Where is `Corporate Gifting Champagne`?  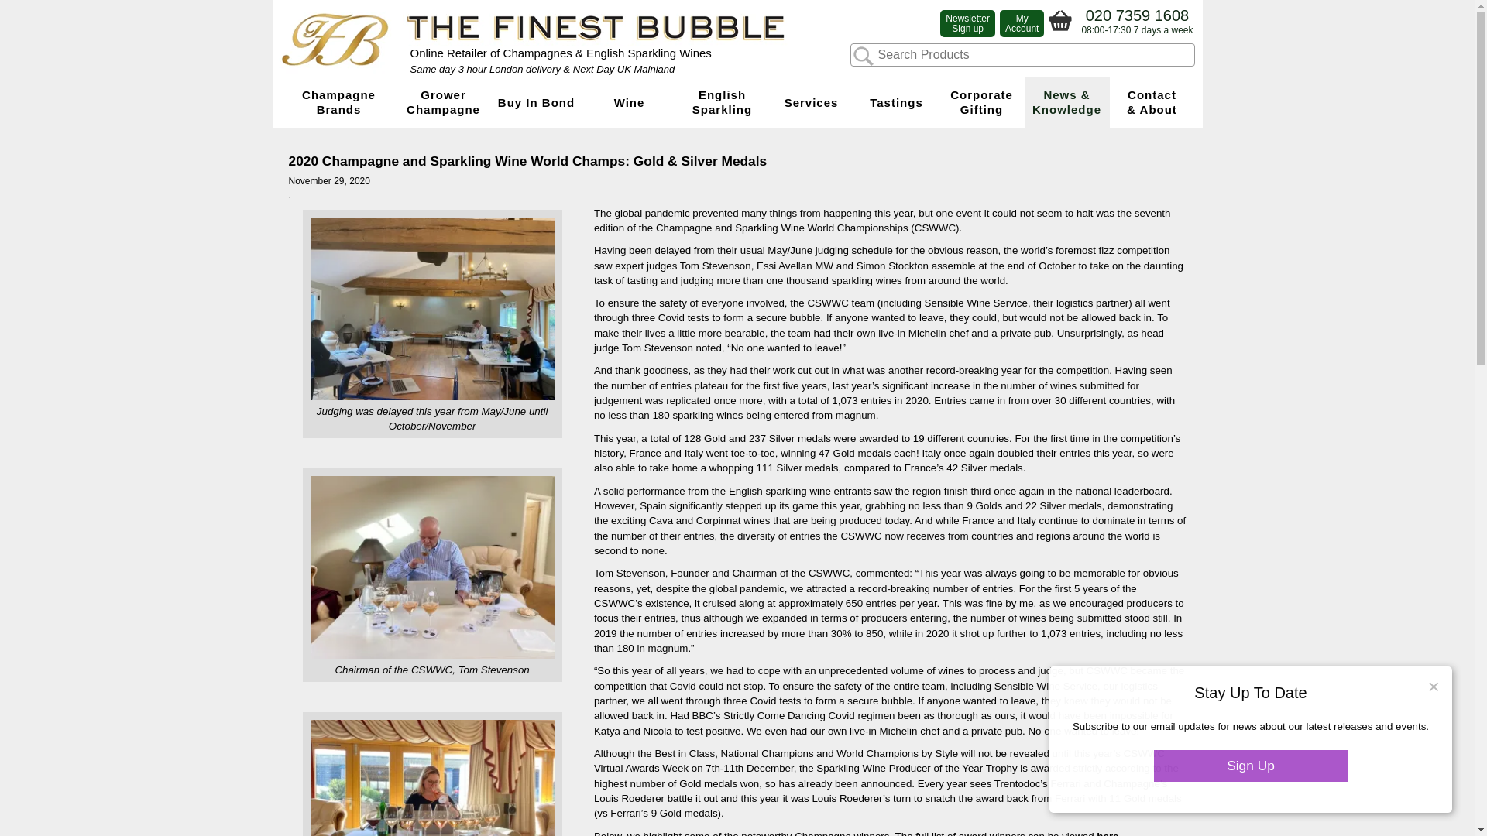
Corporate Gifting Champagne is located at coordinates (338, 103).